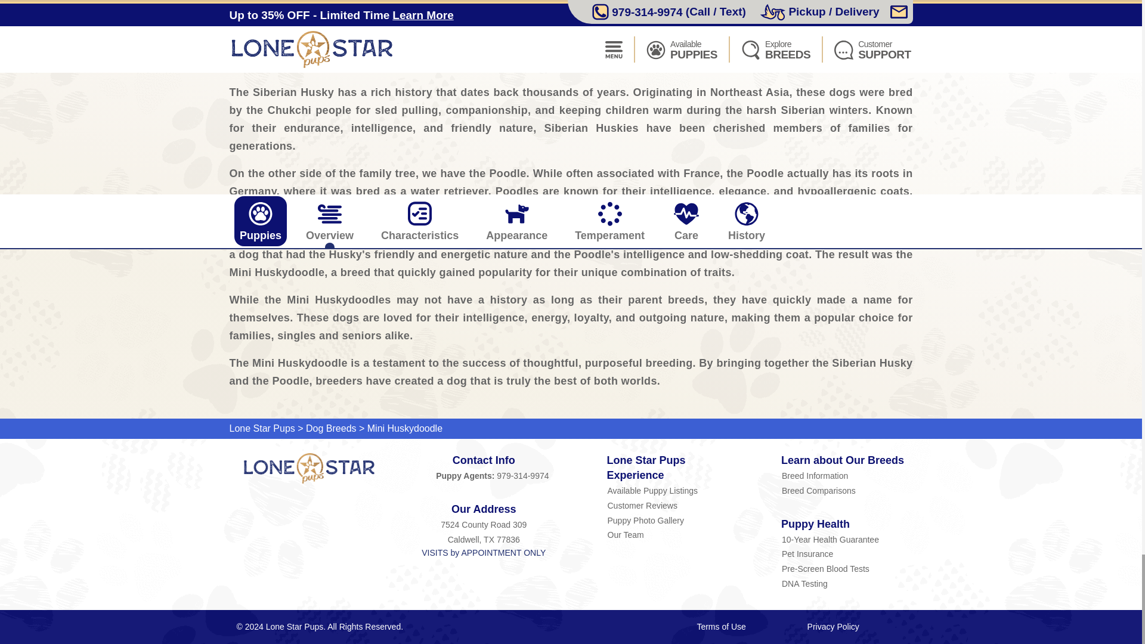 The height and width of the screenshot is (644, 1145). I want to click on Dog Breeds, so click(330, 428).